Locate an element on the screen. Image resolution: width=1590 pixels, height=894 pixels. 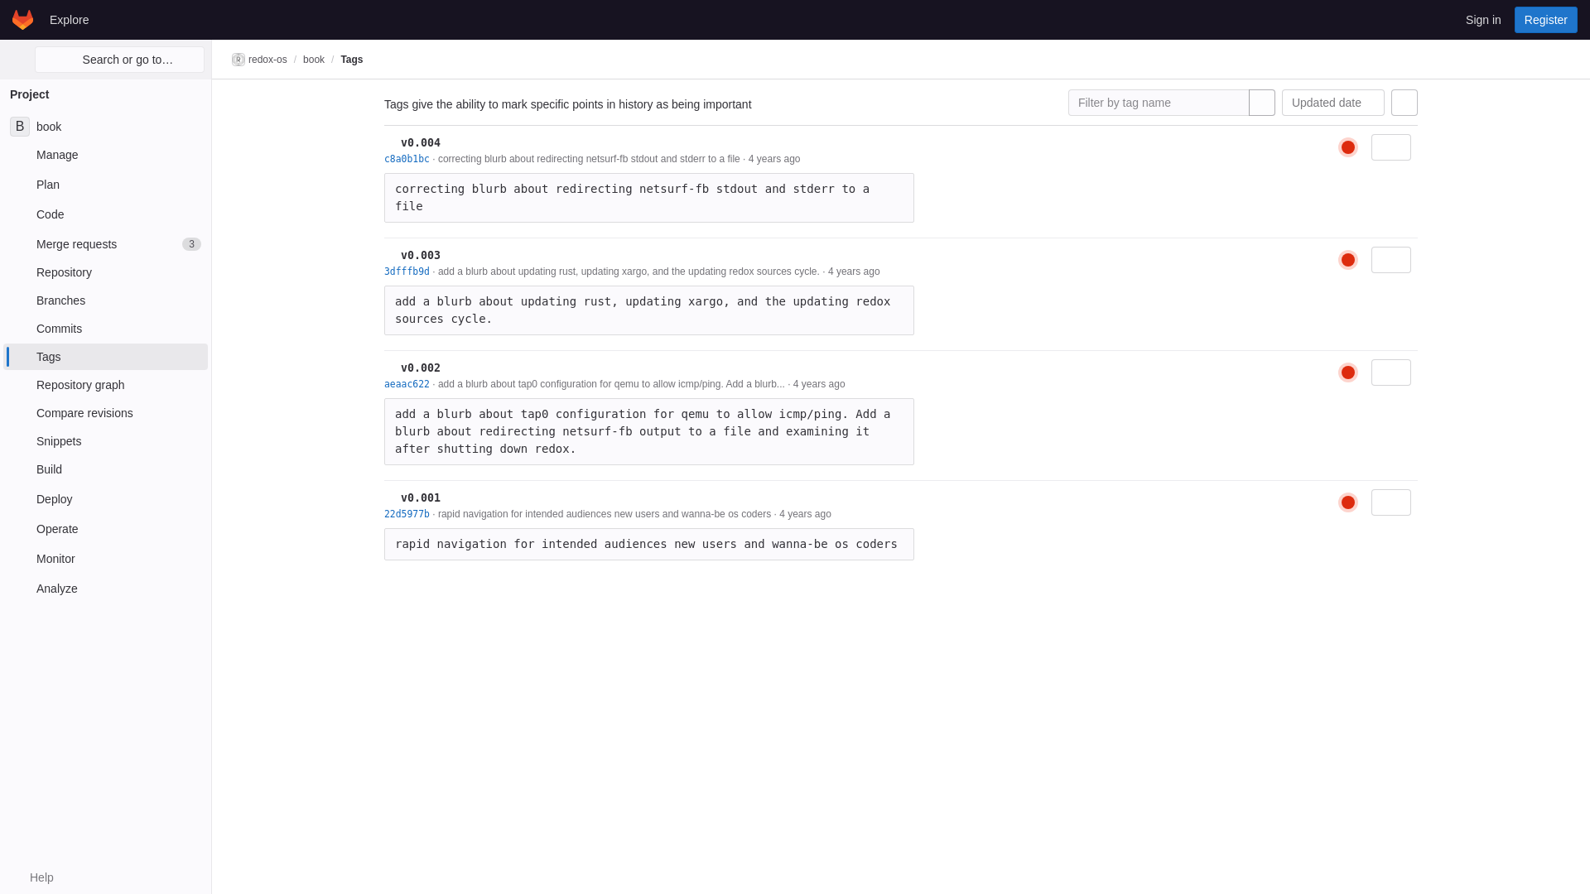
Homepage is located at coordinates (105, 558).